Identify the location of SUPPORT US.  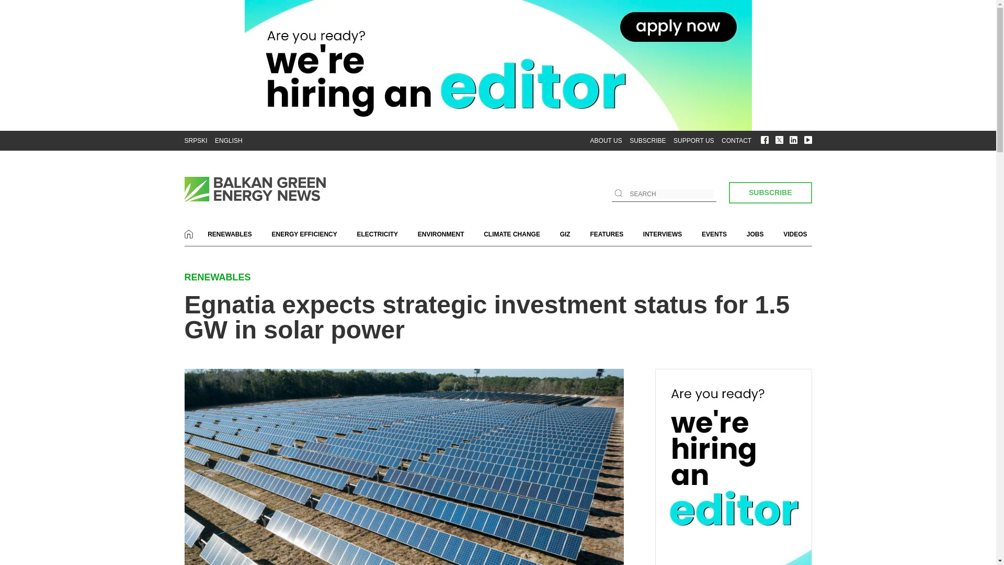
(693, 141).